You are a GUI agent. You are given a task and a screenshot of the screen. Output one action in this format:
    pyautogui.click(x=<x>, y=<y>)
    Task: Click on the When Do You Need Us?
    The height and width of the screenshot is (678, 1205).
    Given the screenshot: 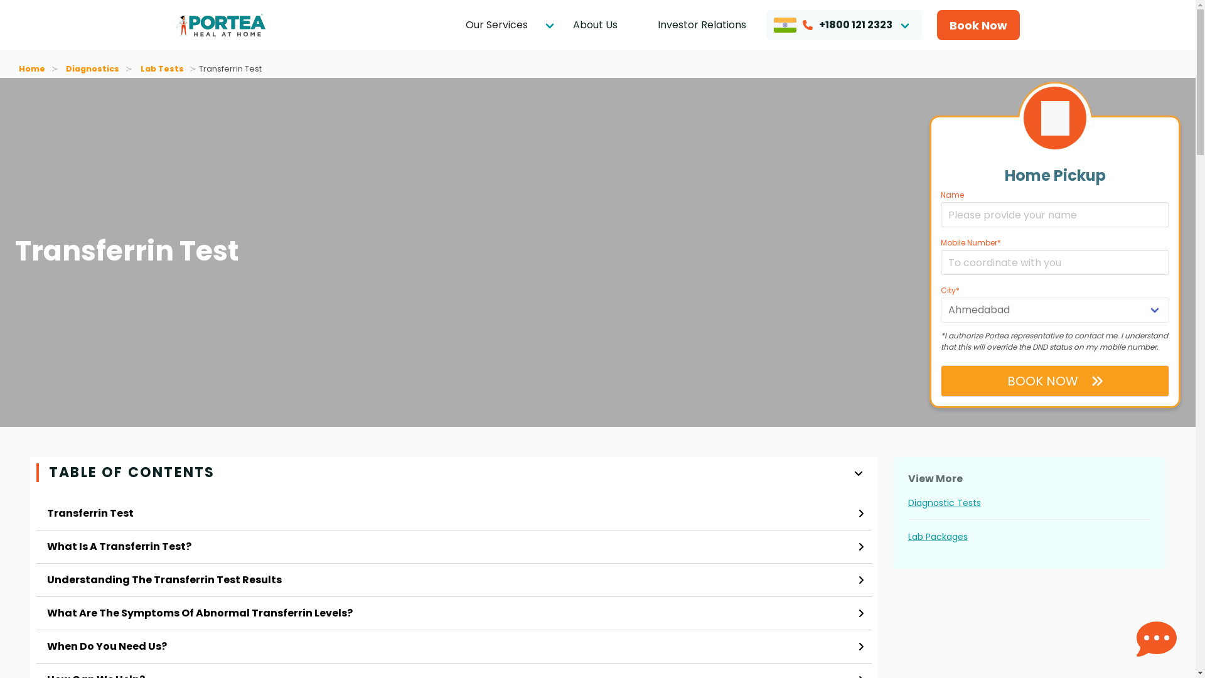 What is the action you would take?
    pyautogui.click(x=453, y=647)
    